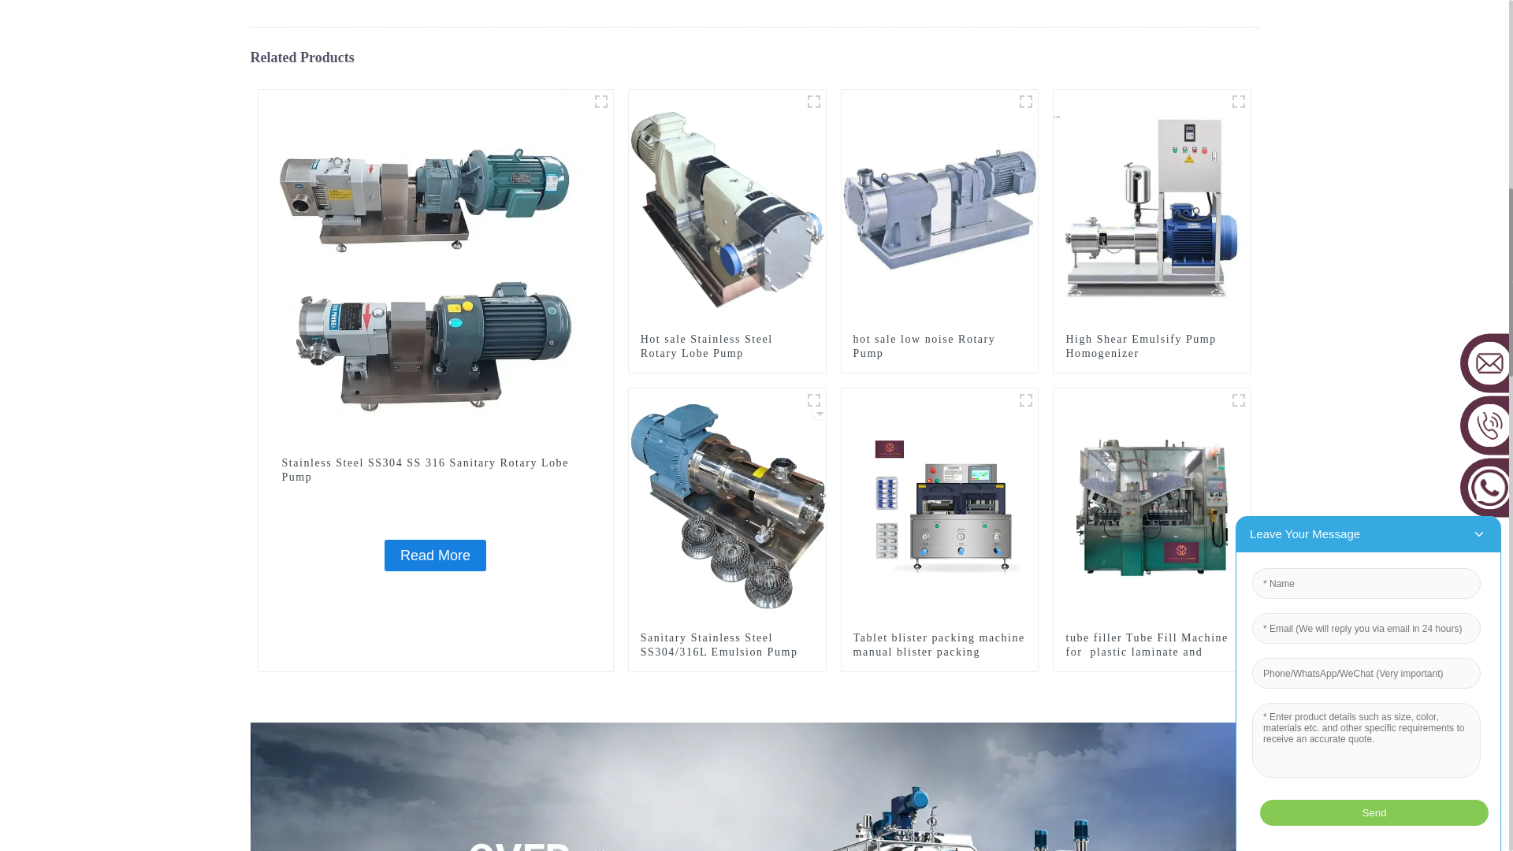 This screenshot has height=851, width=1513. Describe the element at coordinates (435, 555) in the screenshot. I see `Stainless Steel SS304 SS 316 Sanitary Rotary Lobe Pump` at that location.